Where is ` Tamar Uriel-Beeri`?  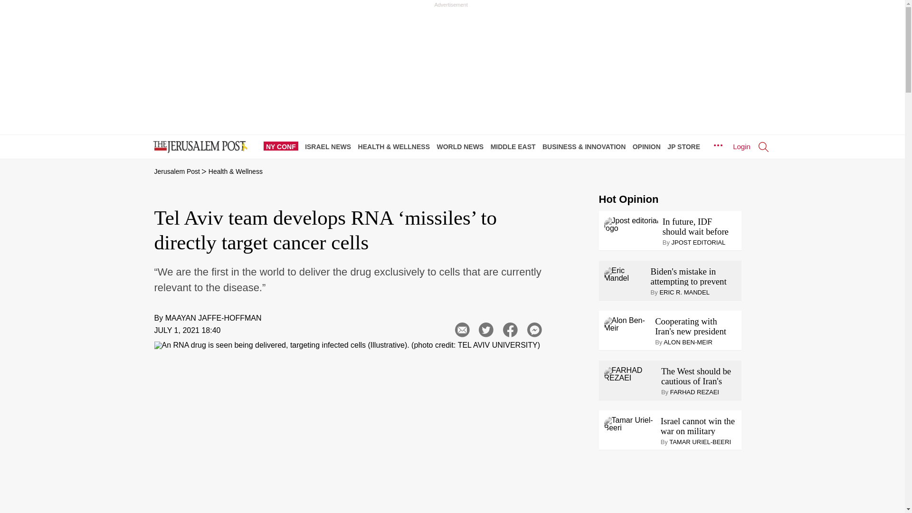  Tamar Uriel-Beeri is located at coordinates (630, 424).